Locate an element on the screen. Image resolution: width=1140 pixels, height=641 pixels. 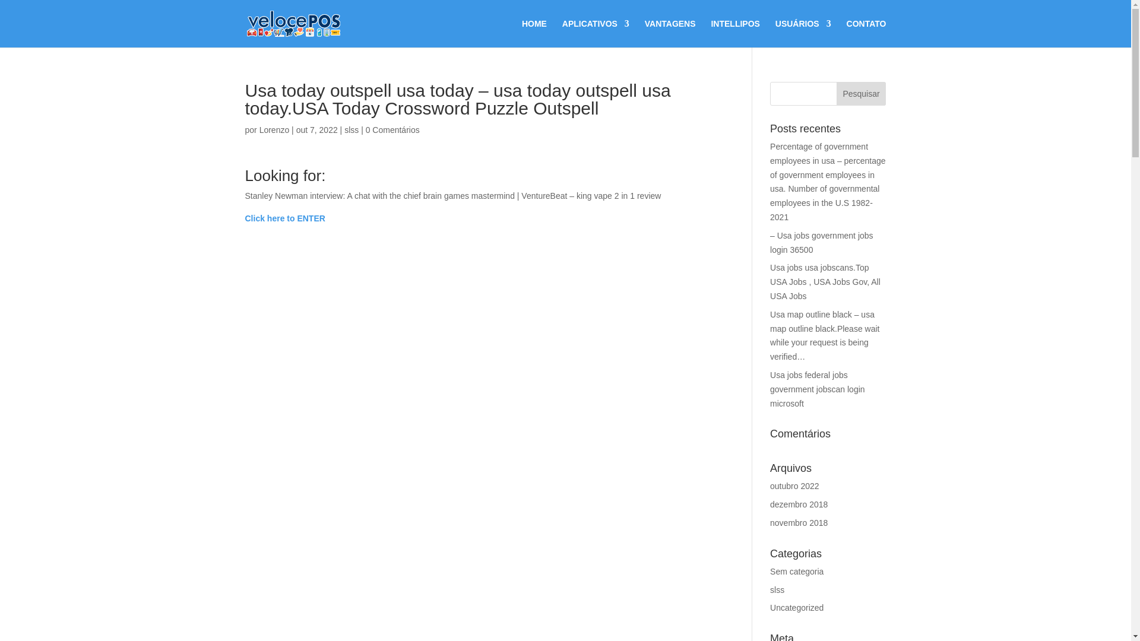
slss is located at coordinates (351, 129).